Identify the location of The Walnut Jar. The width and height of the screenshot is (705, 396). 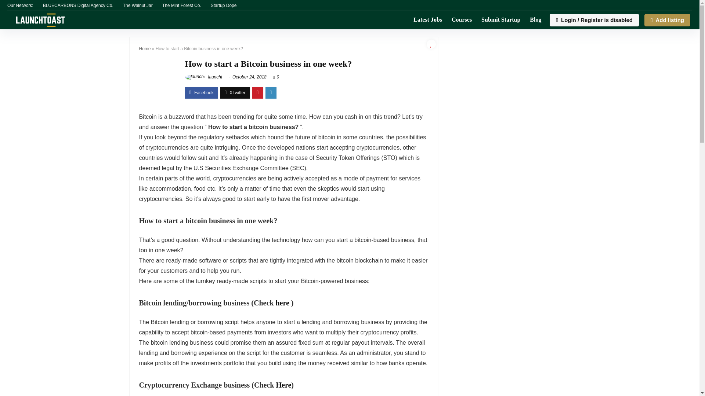
(138, 5).